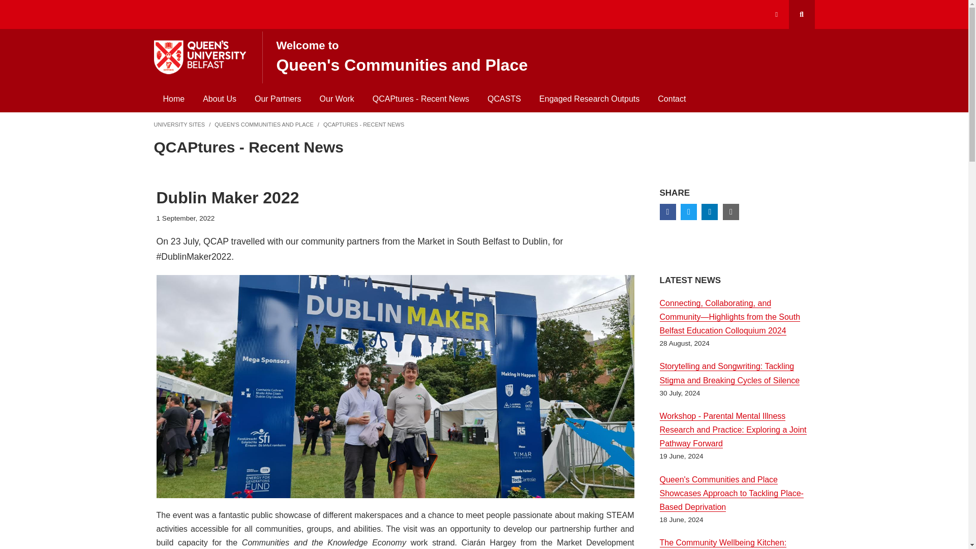 The image size is (976, 549). I want to click on Engaged Research Outputs, so click(504, 99).